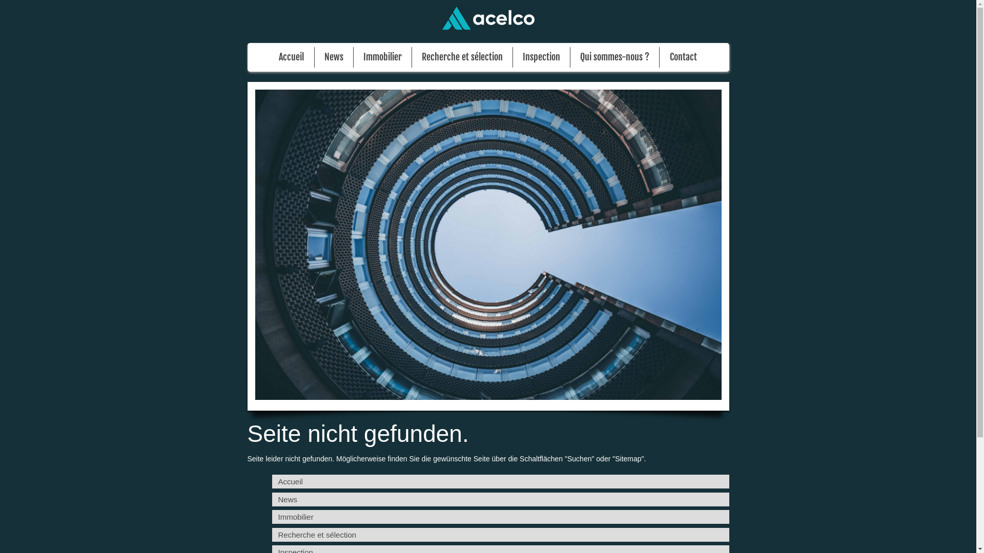 The width and height of the screenshot is (984, 553). What do you see at coordinates (500, 500) in the screenshot?
I see `News` at bounding box center [500, 500].